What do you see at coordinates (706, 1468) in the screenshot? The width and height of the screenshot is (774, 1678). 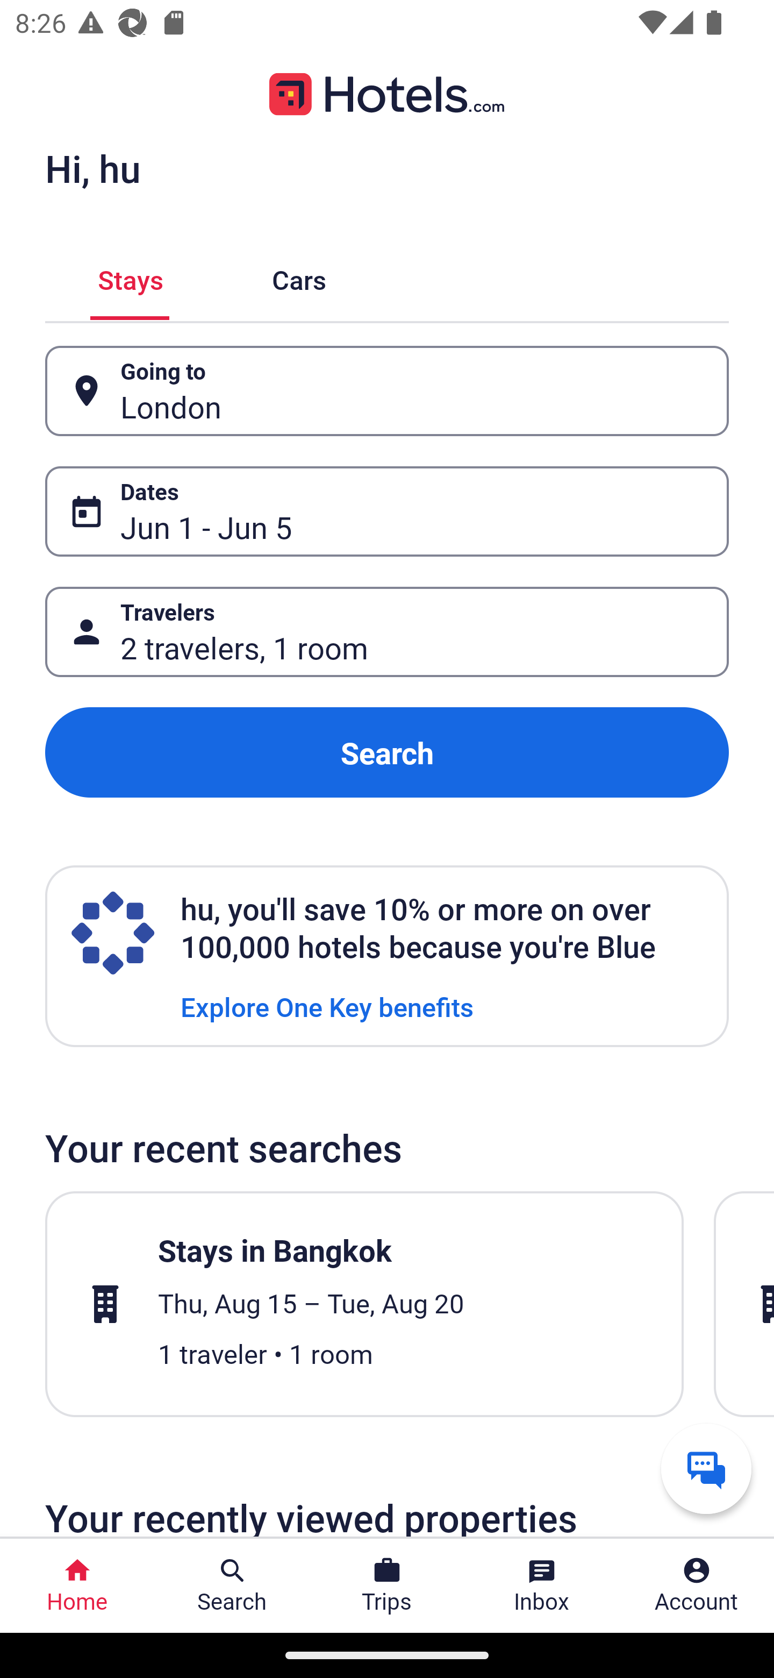 I see `Get help from a virtual agent` at bounding box center [706, 1468].